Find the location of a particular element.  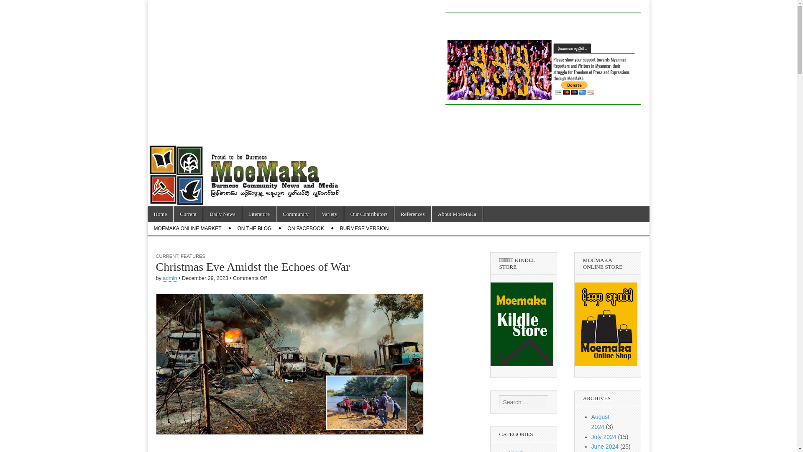

Search is located at coordinates (13, 7).